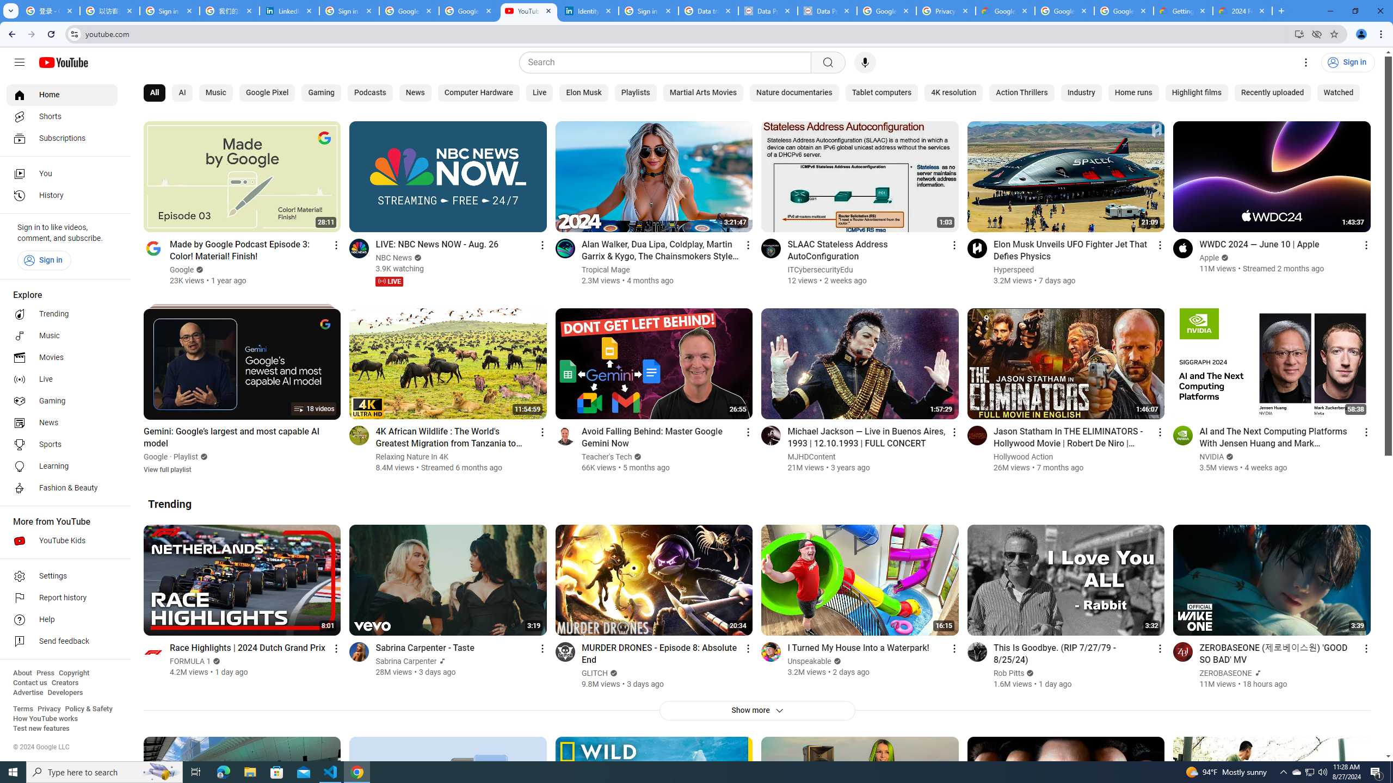 The width and height of the screenshot is (1393, 783). What do you see at coordinates (20, 63) in the screenshot?
I see `Guide` at bounding box center [20, 63].